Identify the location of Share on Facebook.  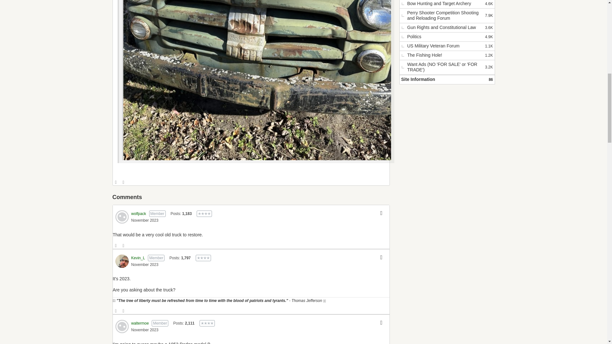
(116, 246).